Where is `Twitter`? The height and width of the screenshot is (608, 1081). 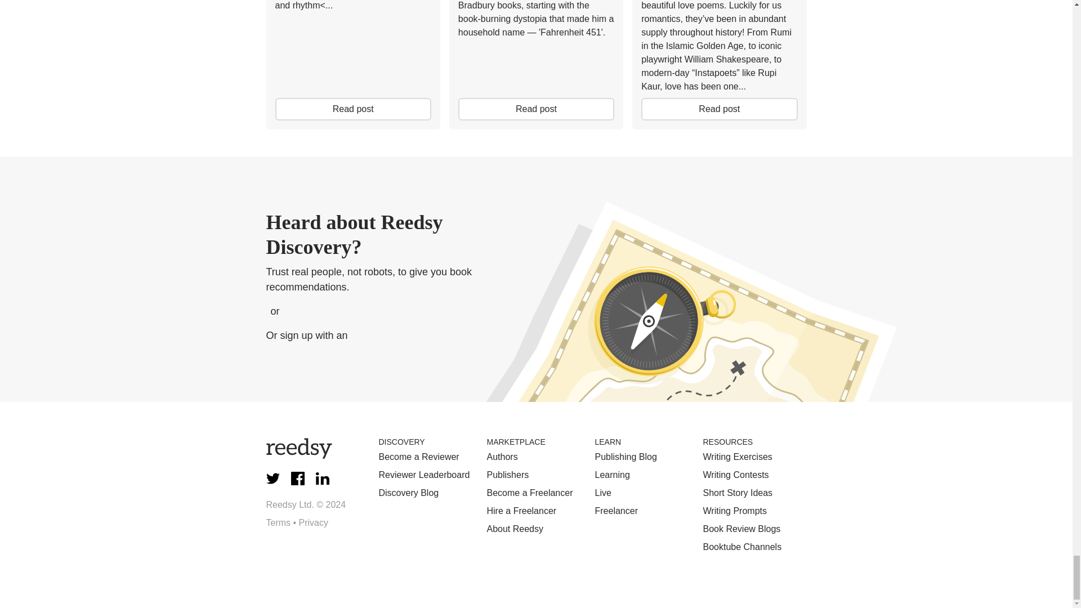 Twitter is located at coordinates (273, 479).